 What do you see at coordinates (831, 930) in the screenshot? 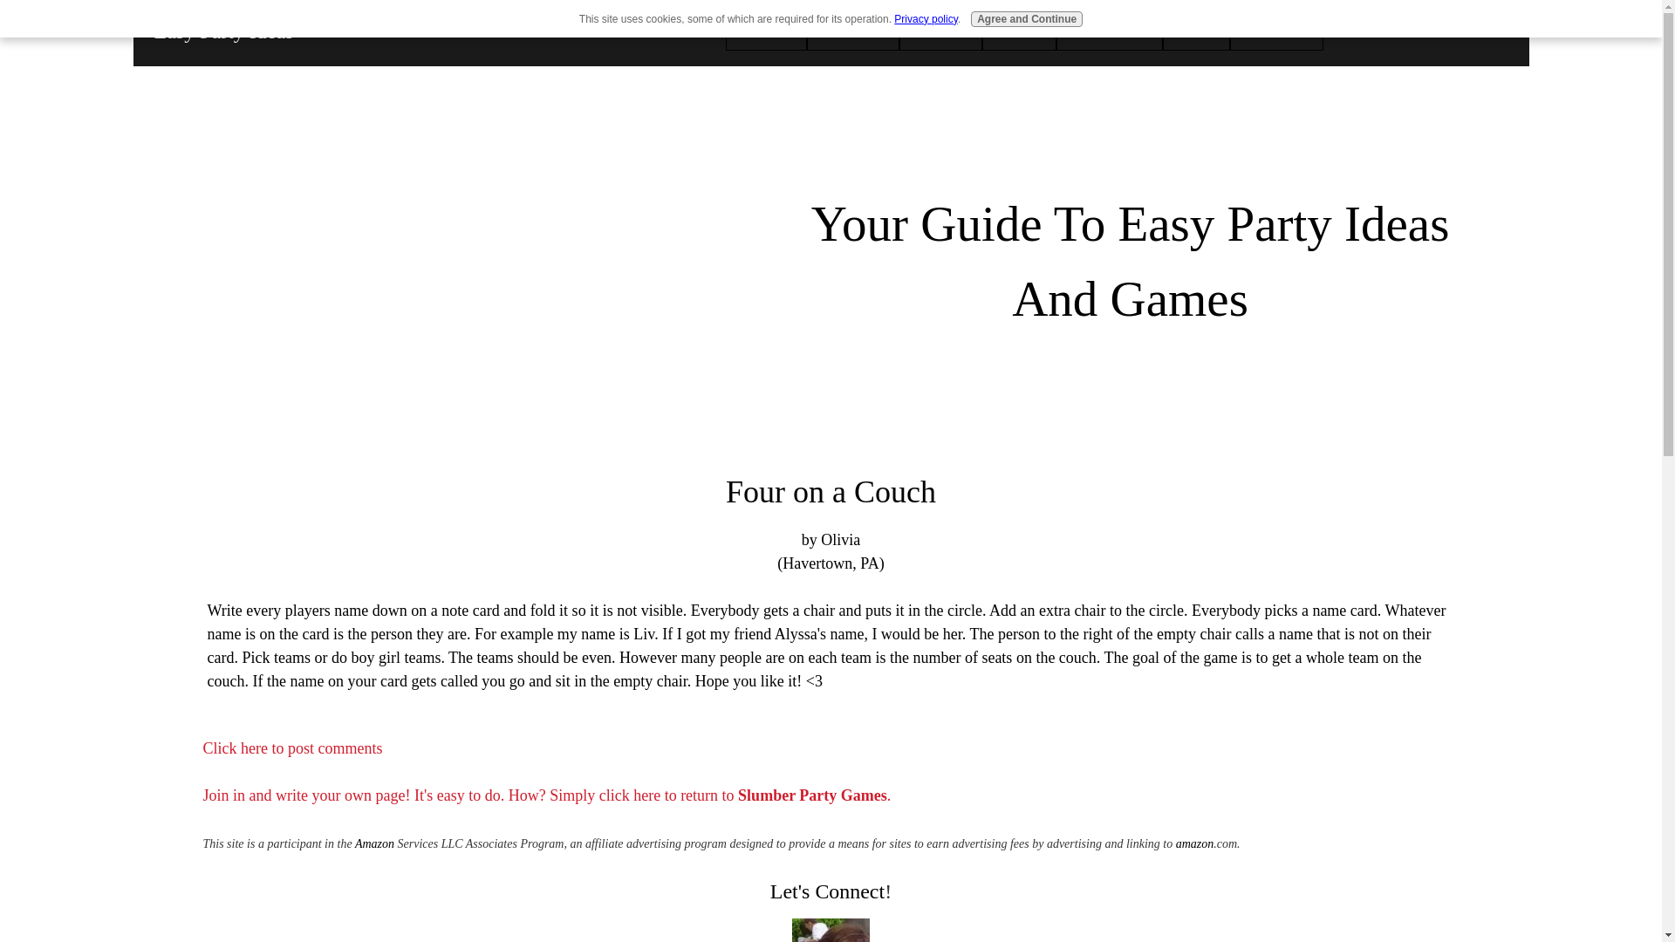
I see `Lisa` at bounding box center [831, 930].